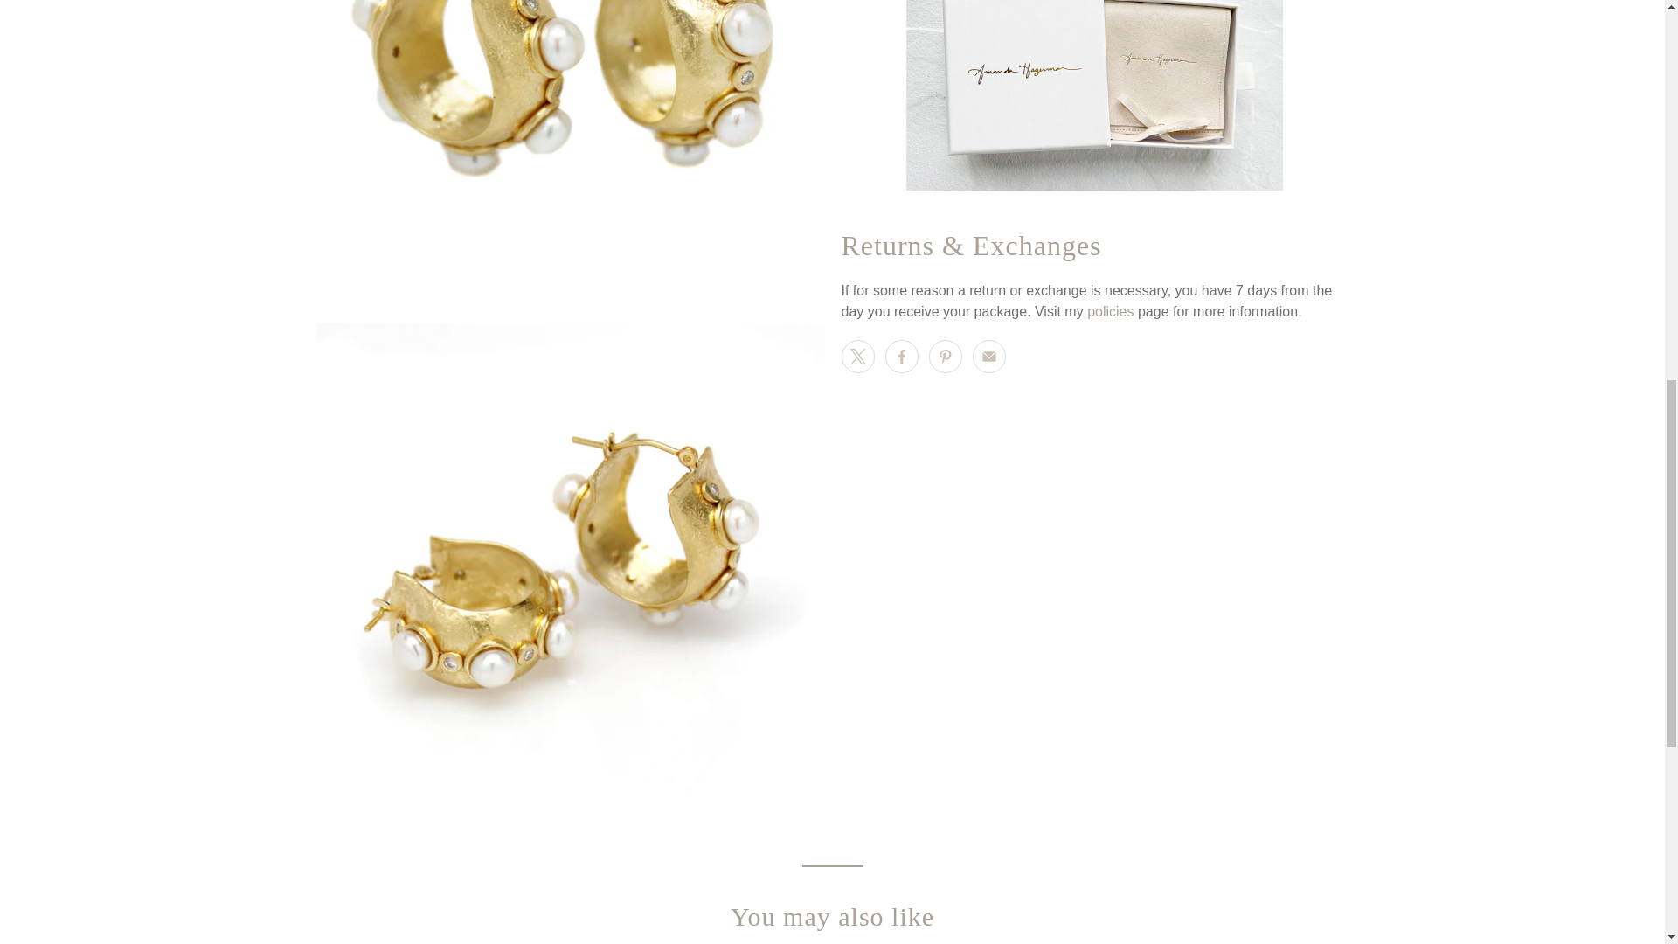  What do you see at coordinates (856, 356) in the screenshot?
I see `Share this on X` at bounding box center [856, 356].